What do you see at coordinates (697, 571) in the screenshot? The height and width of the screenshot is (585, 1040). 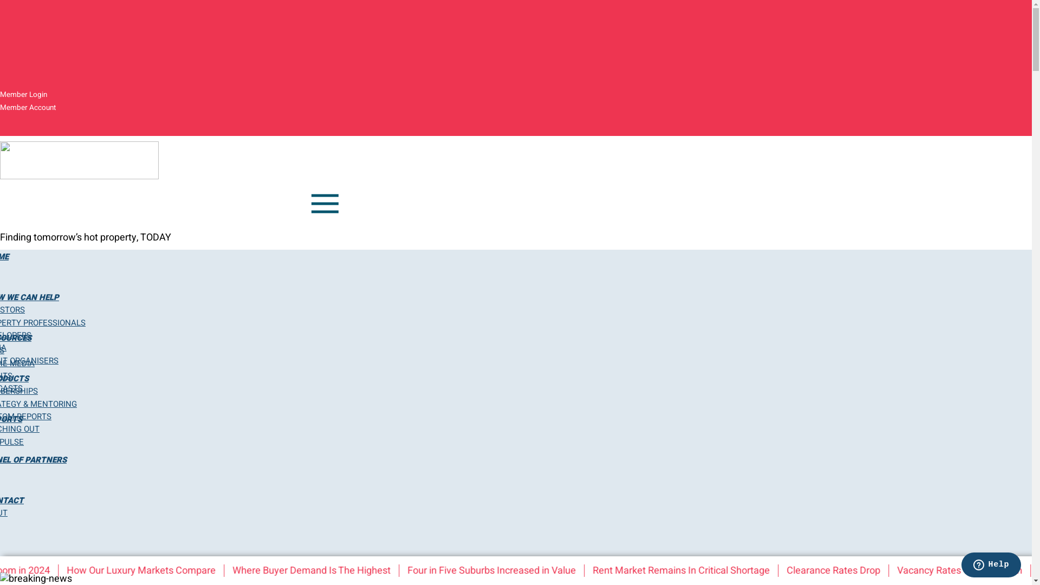 I see `Rent Market Remains In Critical Shortage` at bounding box center [697, 571].